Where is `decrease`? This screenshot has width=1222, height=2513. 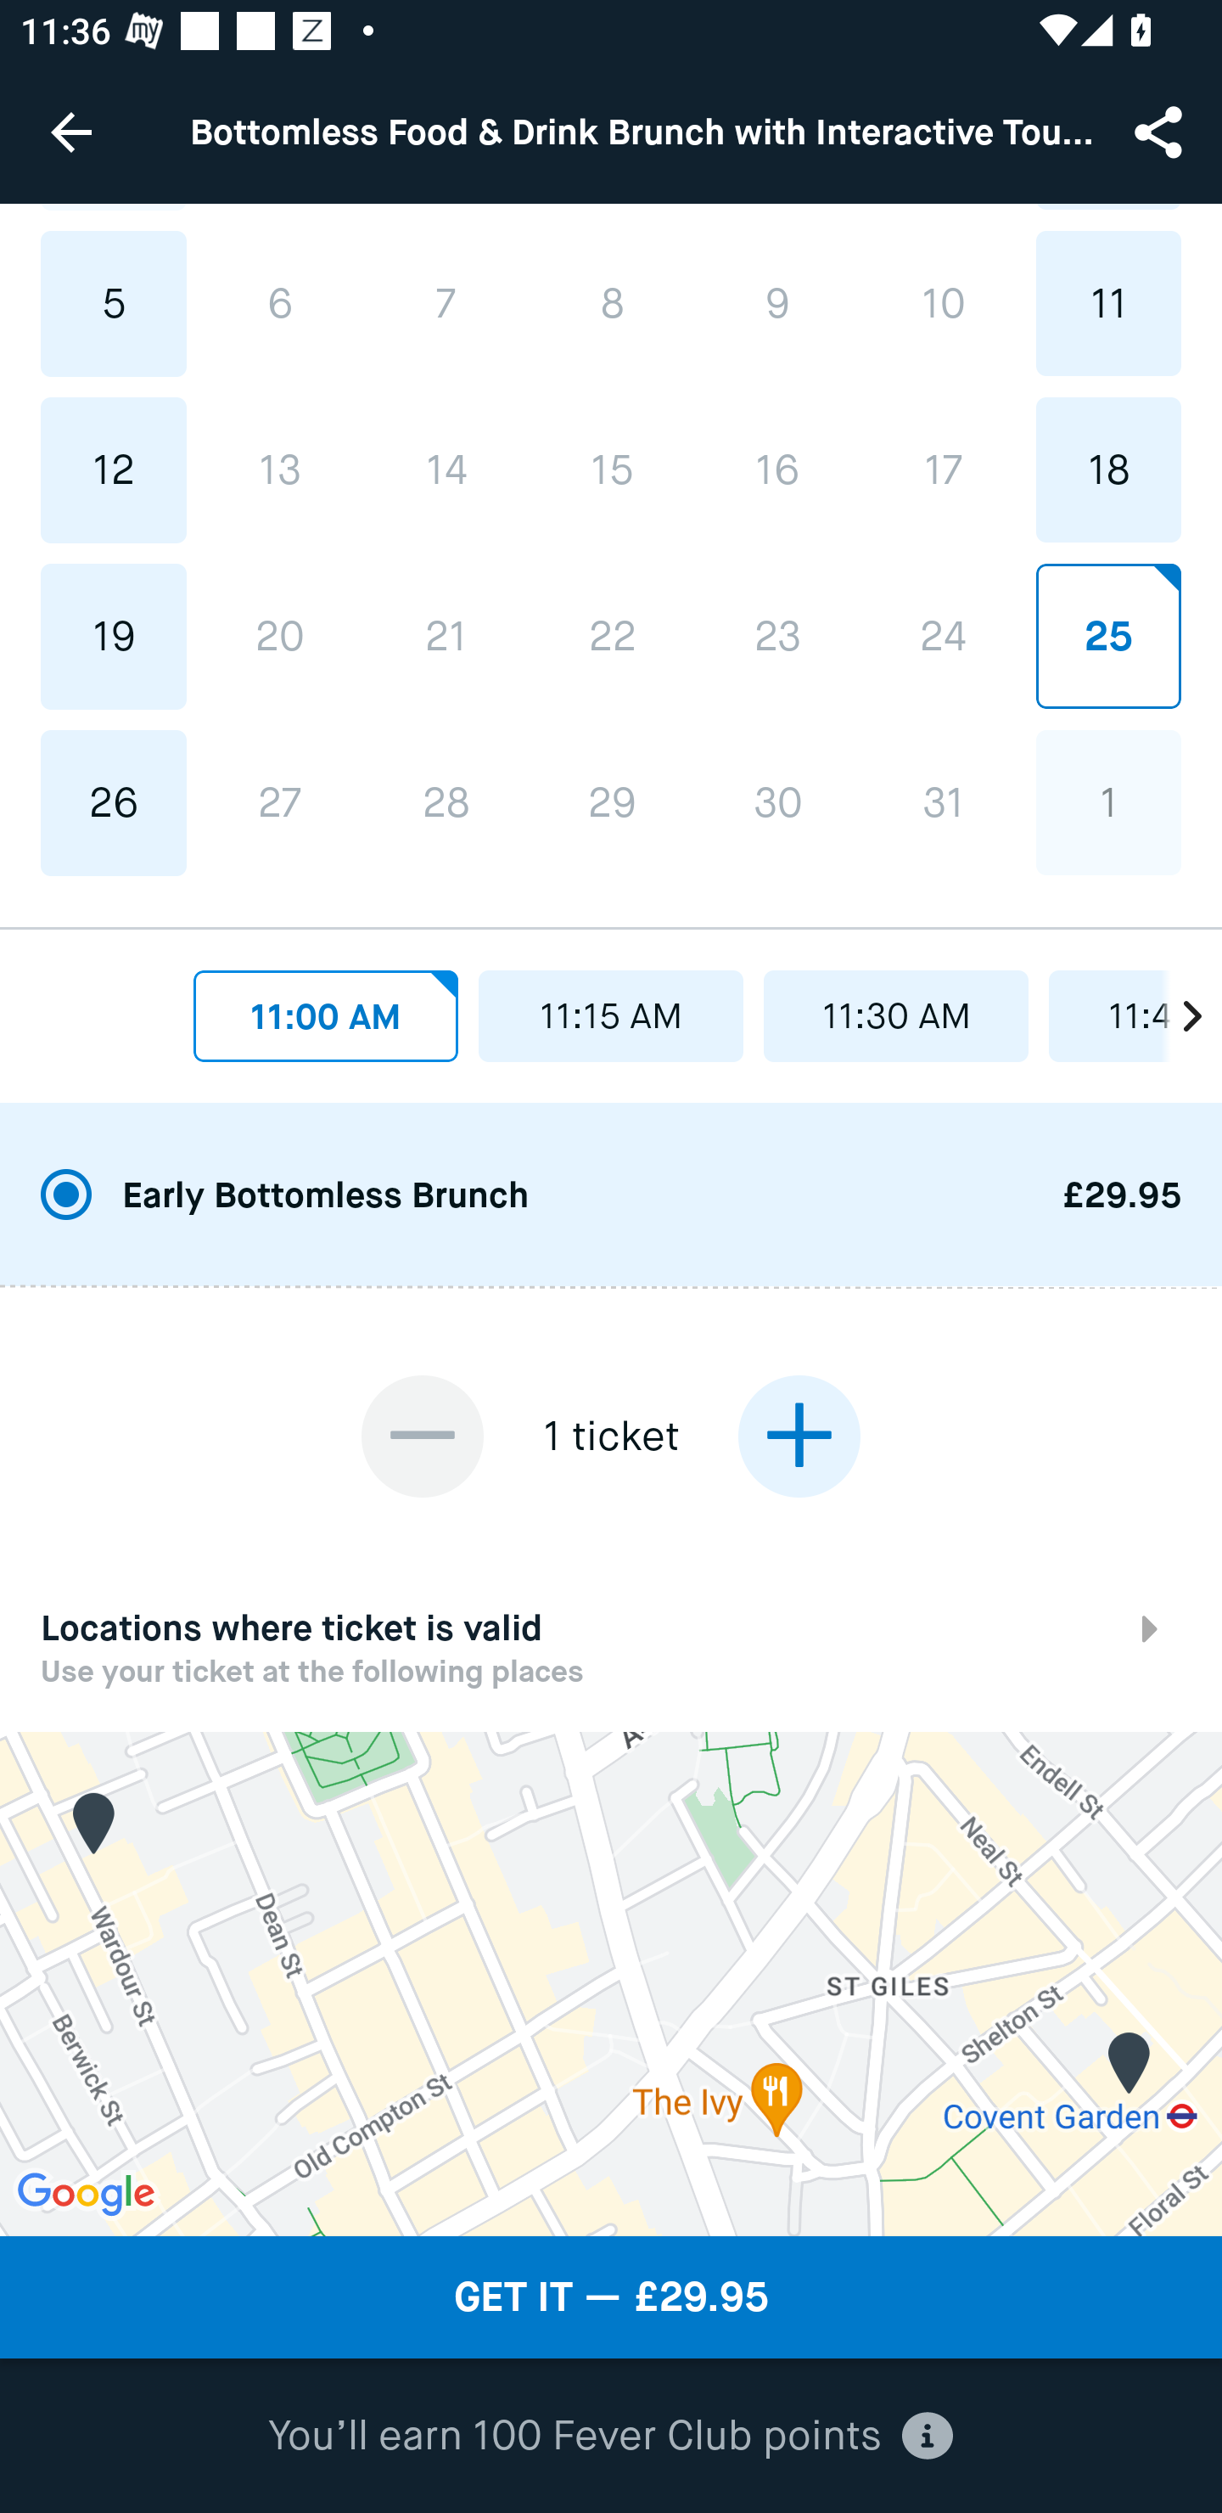
decrease is located at coordinates (423, 1436).